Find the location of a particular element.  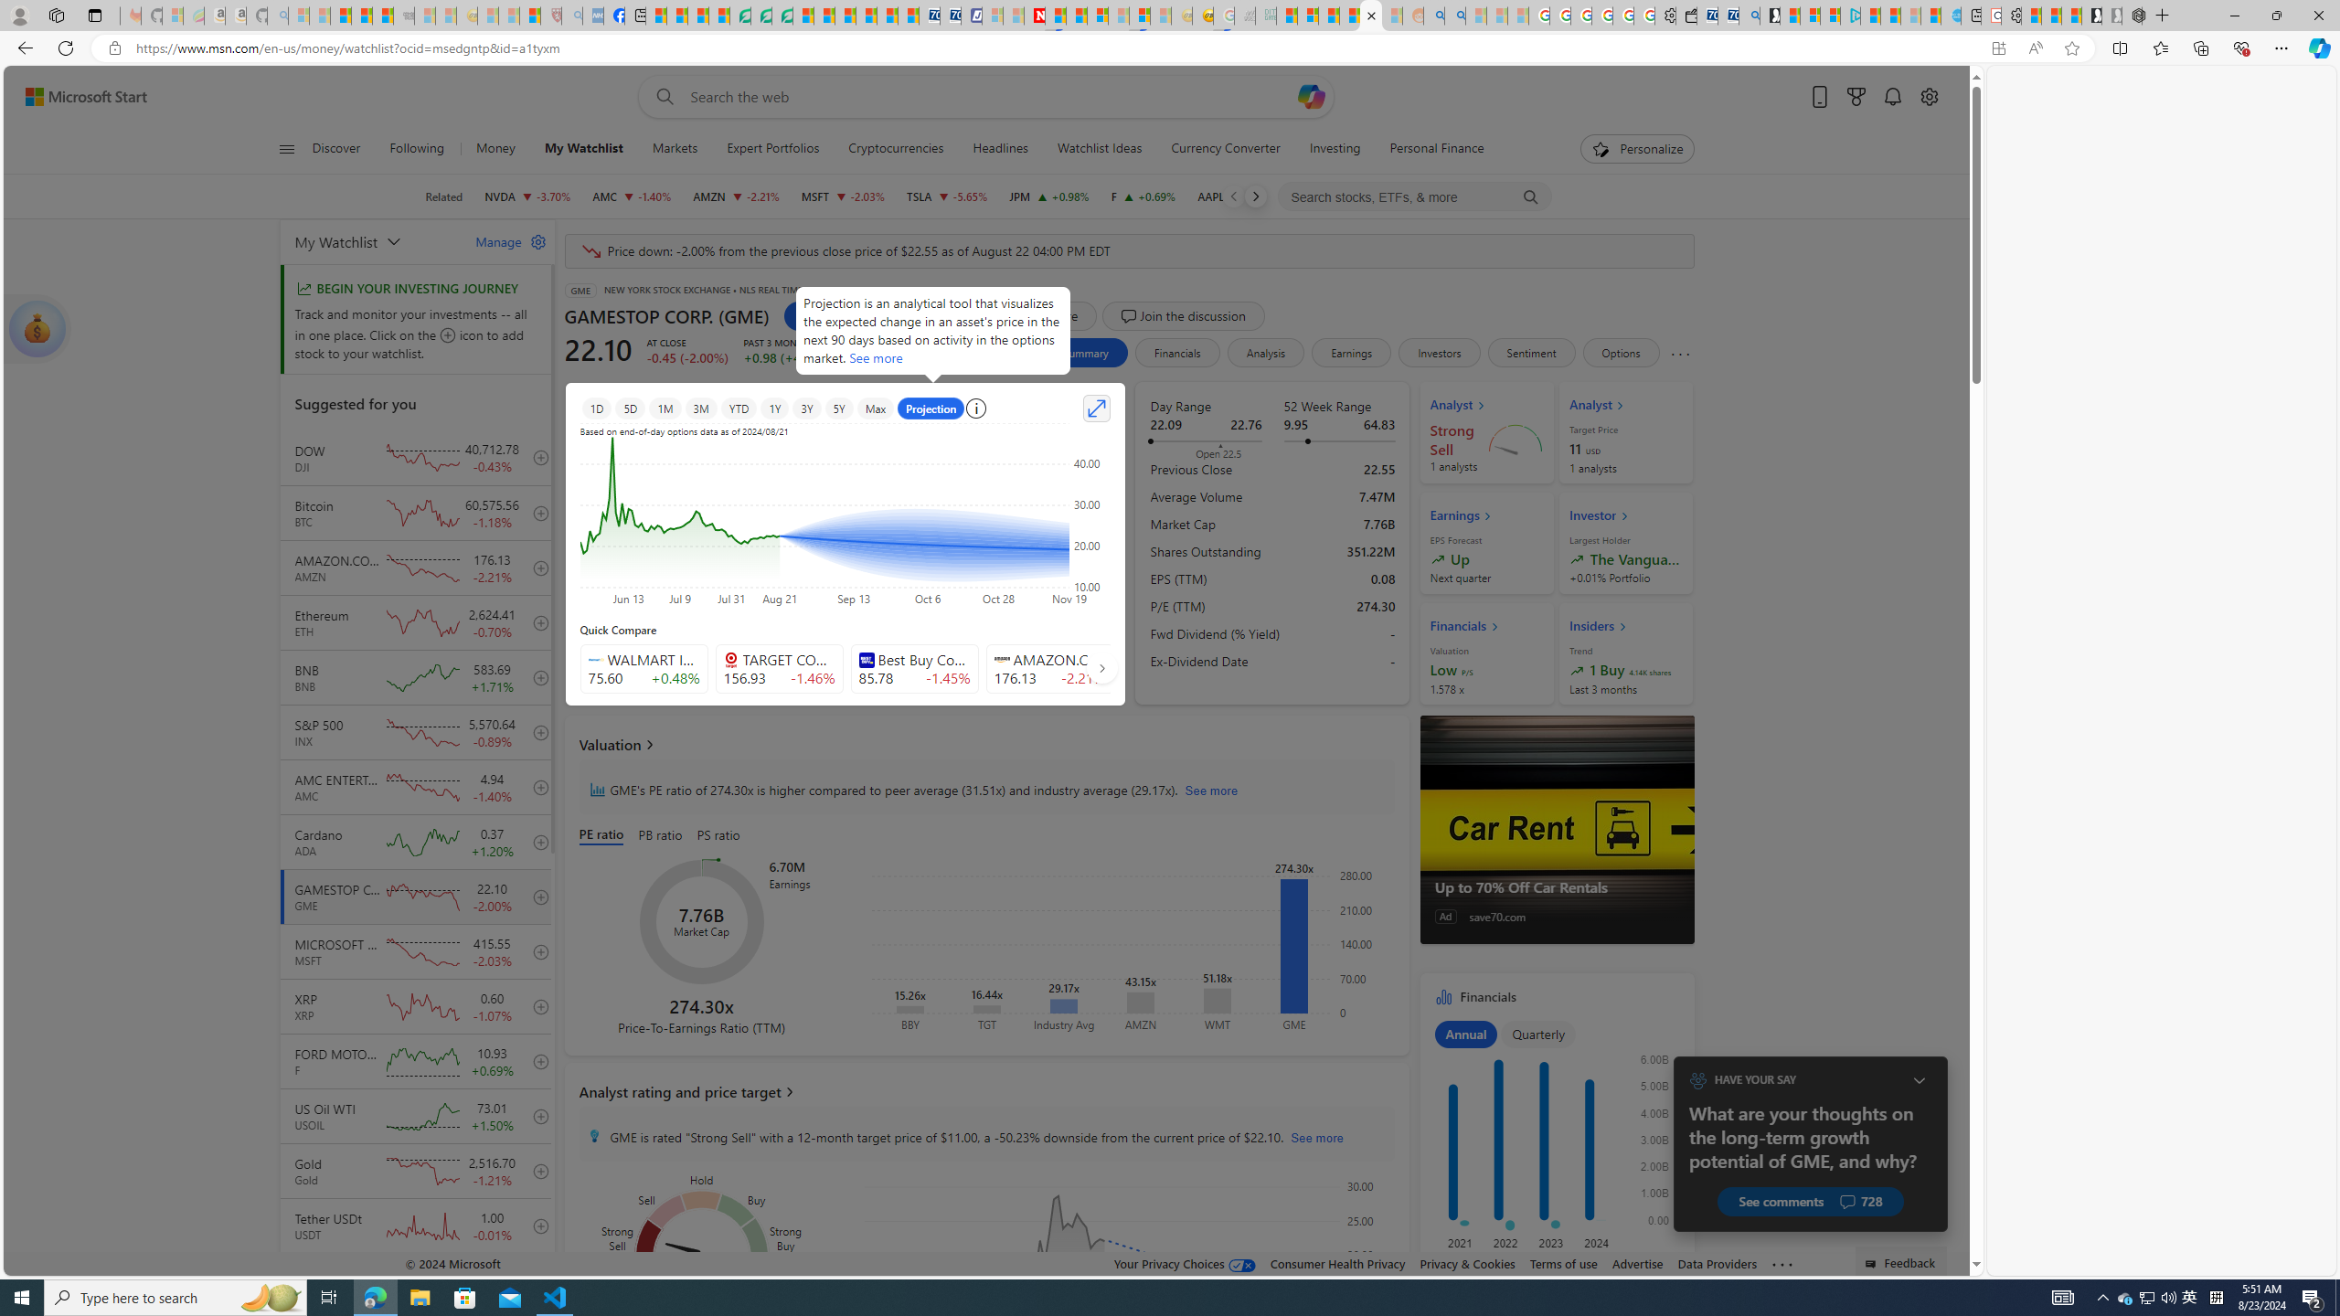

Cryptocurrencies is located at coordinates (896, 149).